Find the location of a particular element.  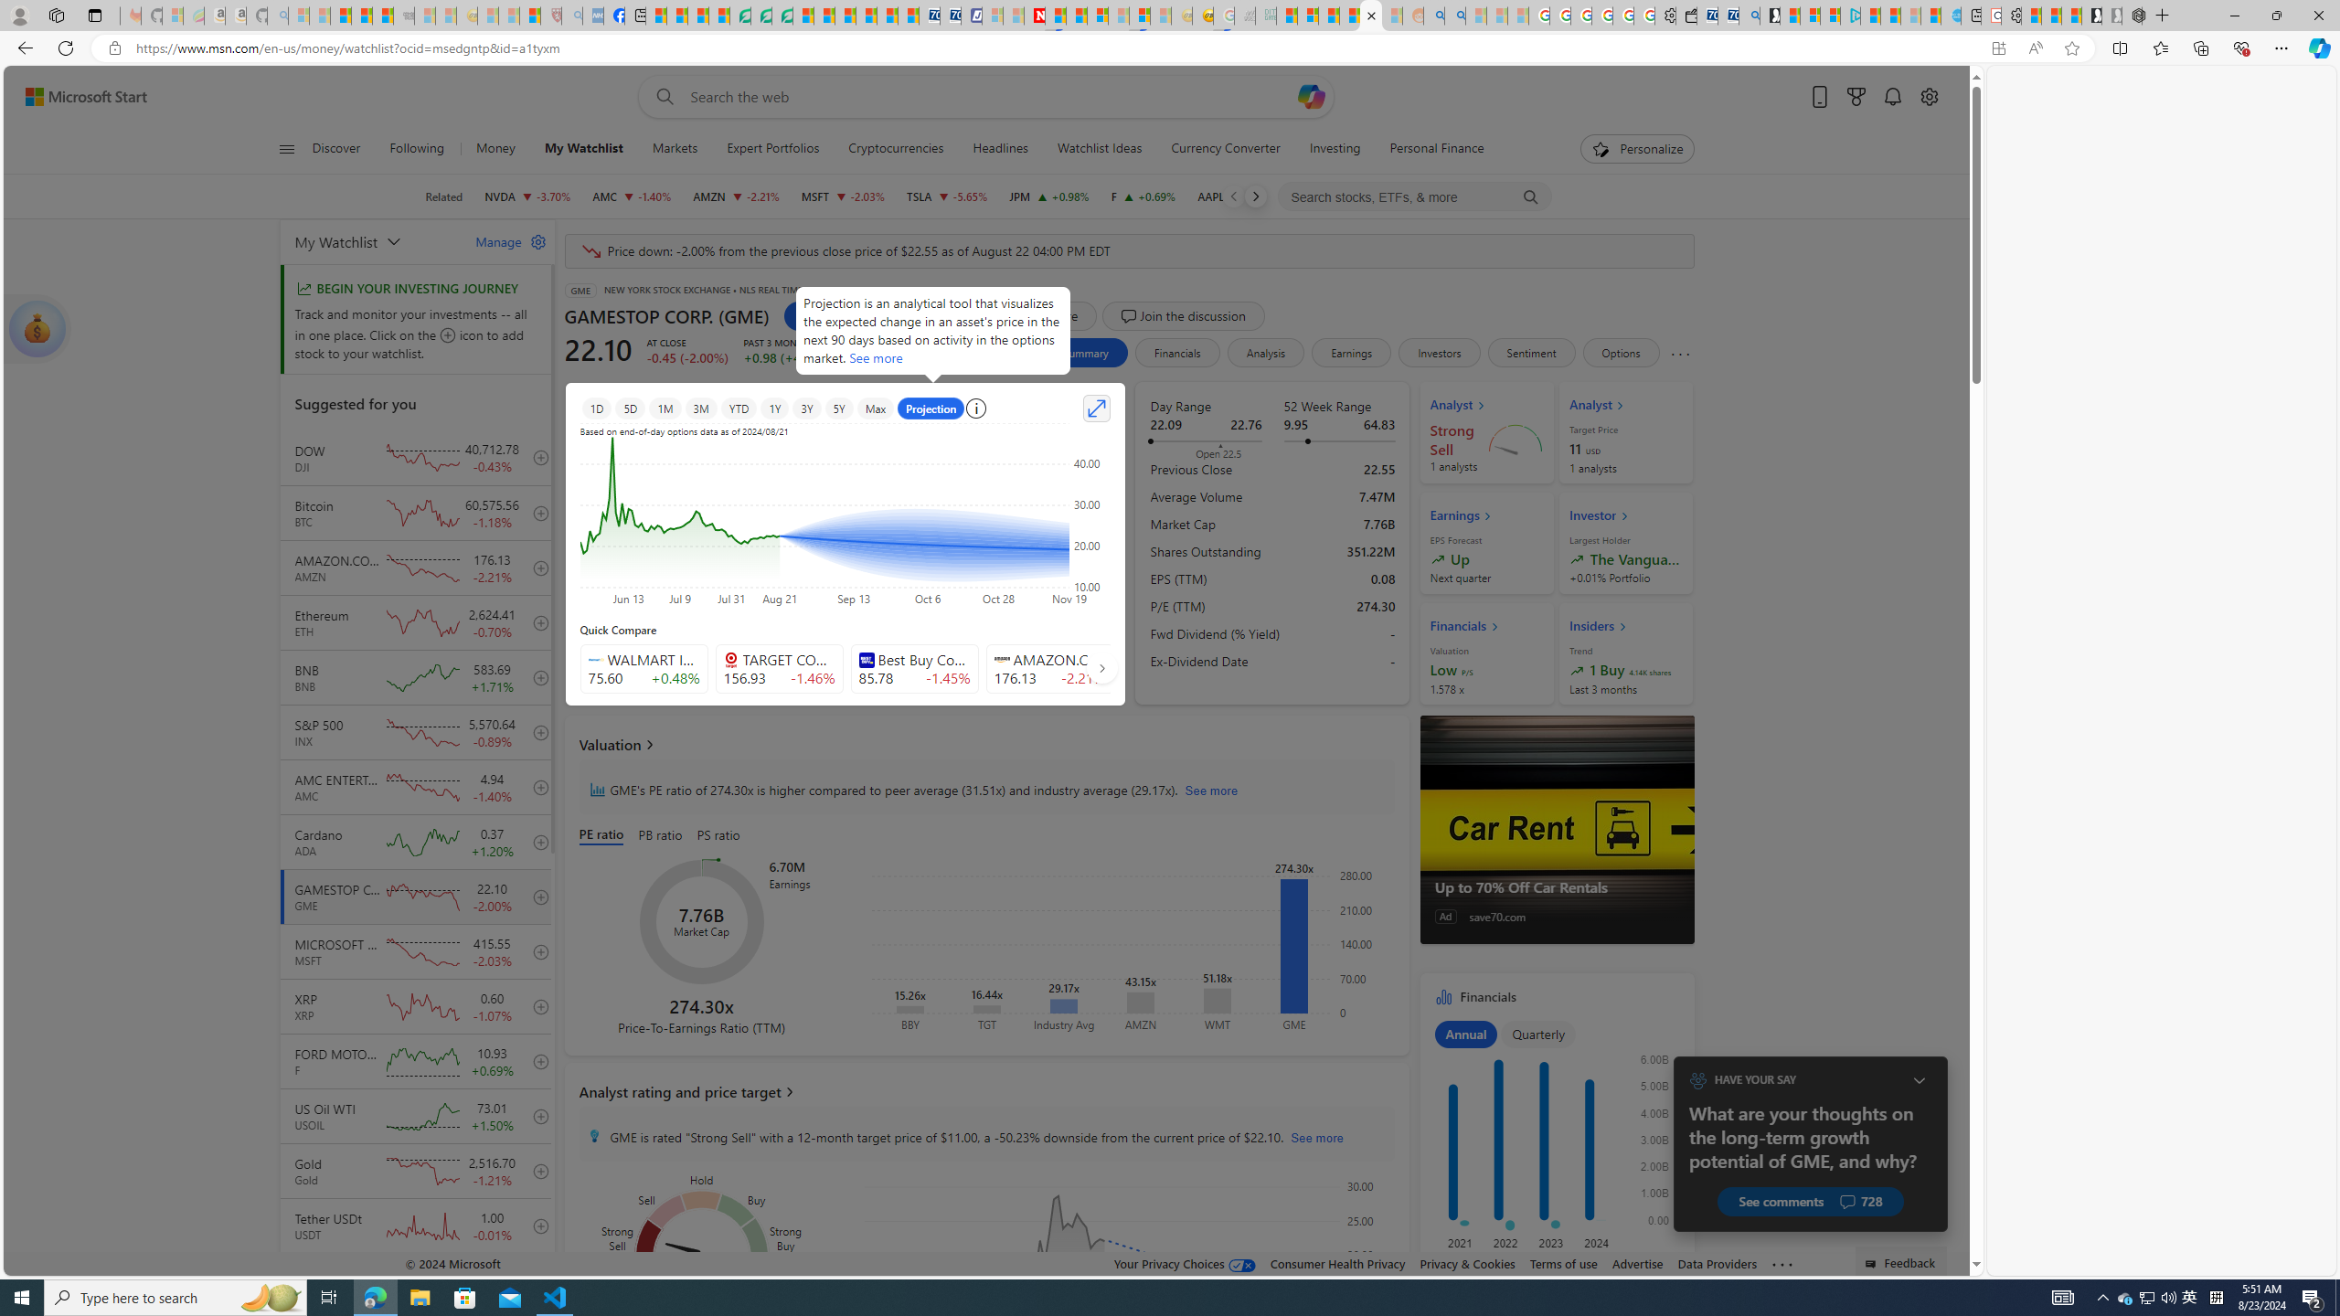

Cryptocurrencies is located at coordinates (896, 149).